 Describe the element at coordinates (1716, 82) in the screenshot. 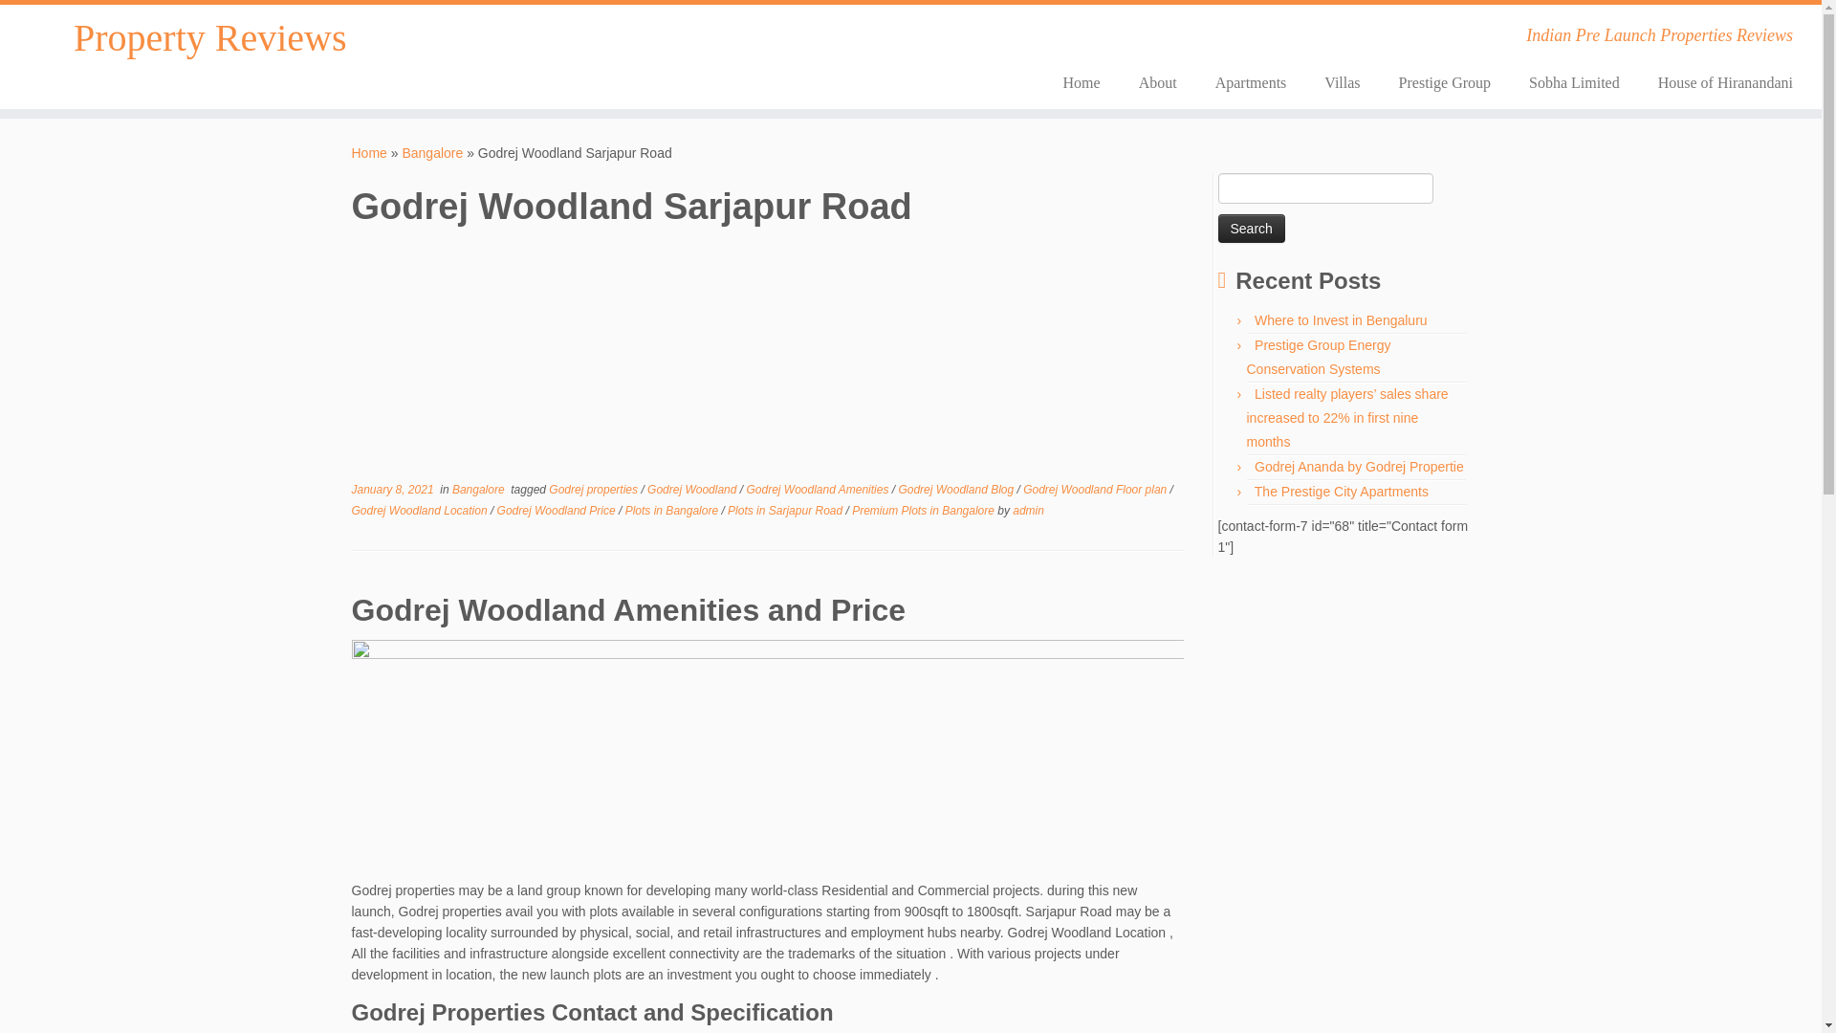

I see `House of Hiranandani` at that location.